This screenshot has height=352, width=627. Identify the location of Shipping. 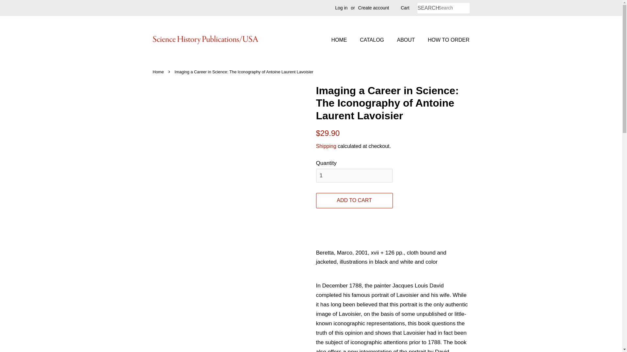
(326, 146).